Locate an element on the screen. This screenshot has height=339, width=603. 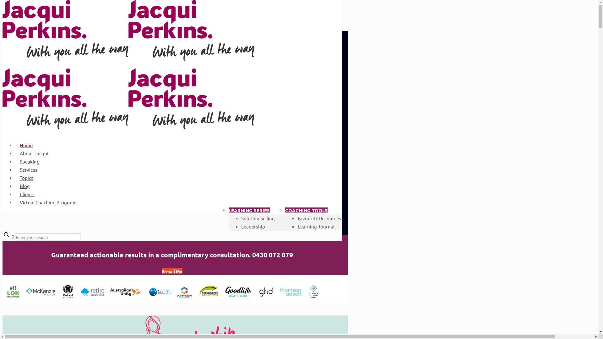
Blog is located at coordinates (25, 186).